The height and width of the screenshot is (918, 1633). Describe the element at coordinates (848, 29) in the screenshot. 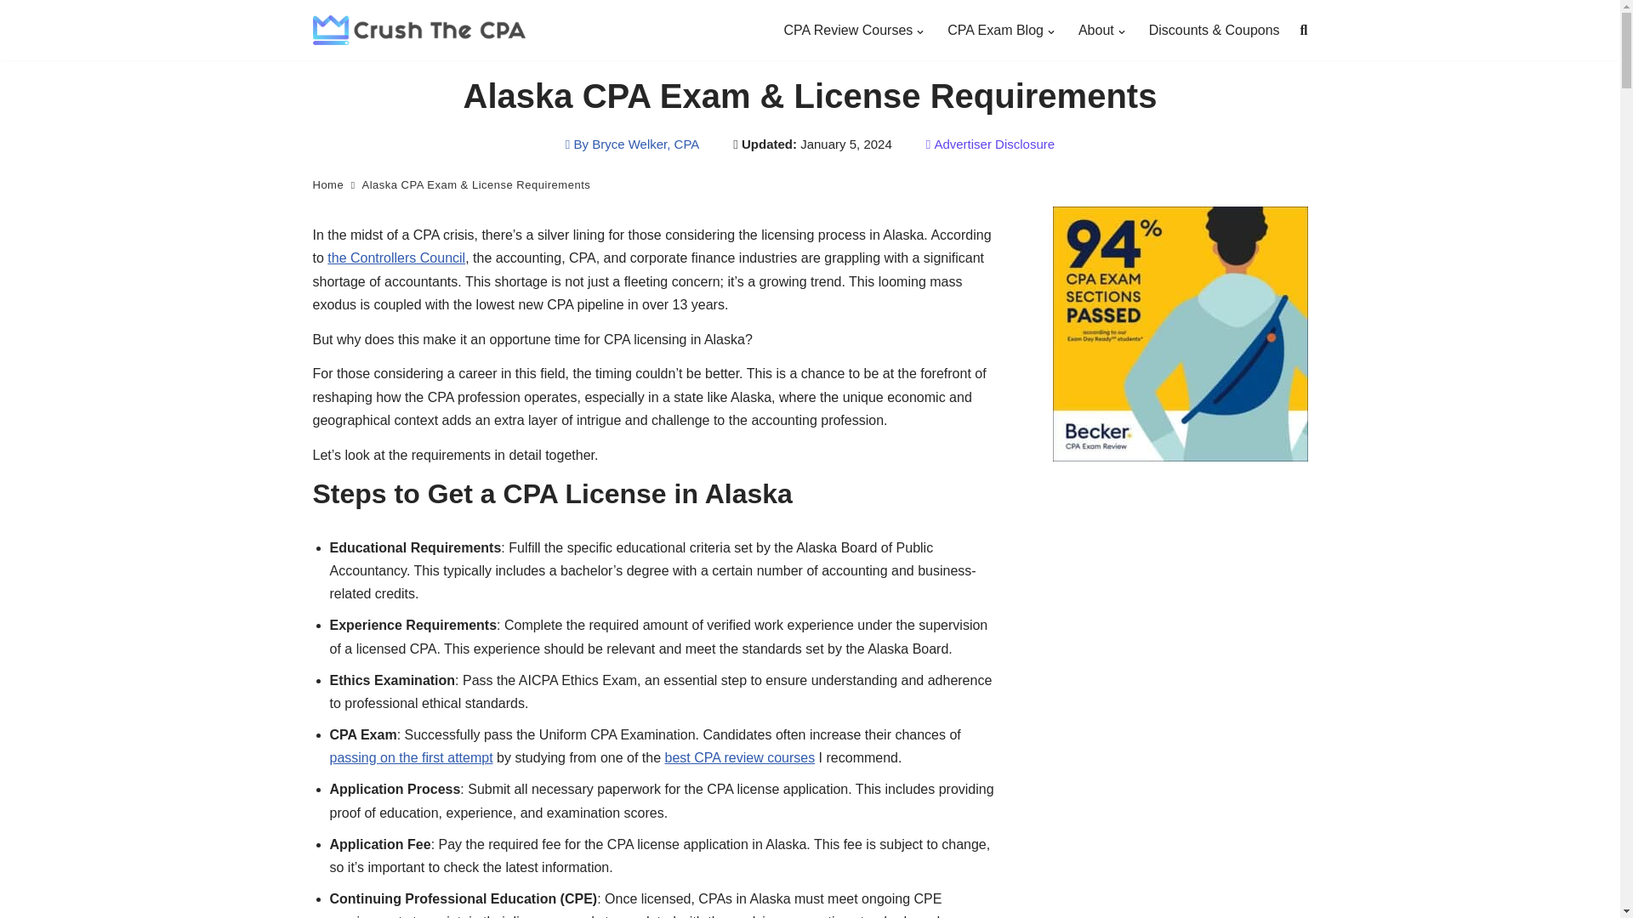

I see `CPA Review Courses` at that location.